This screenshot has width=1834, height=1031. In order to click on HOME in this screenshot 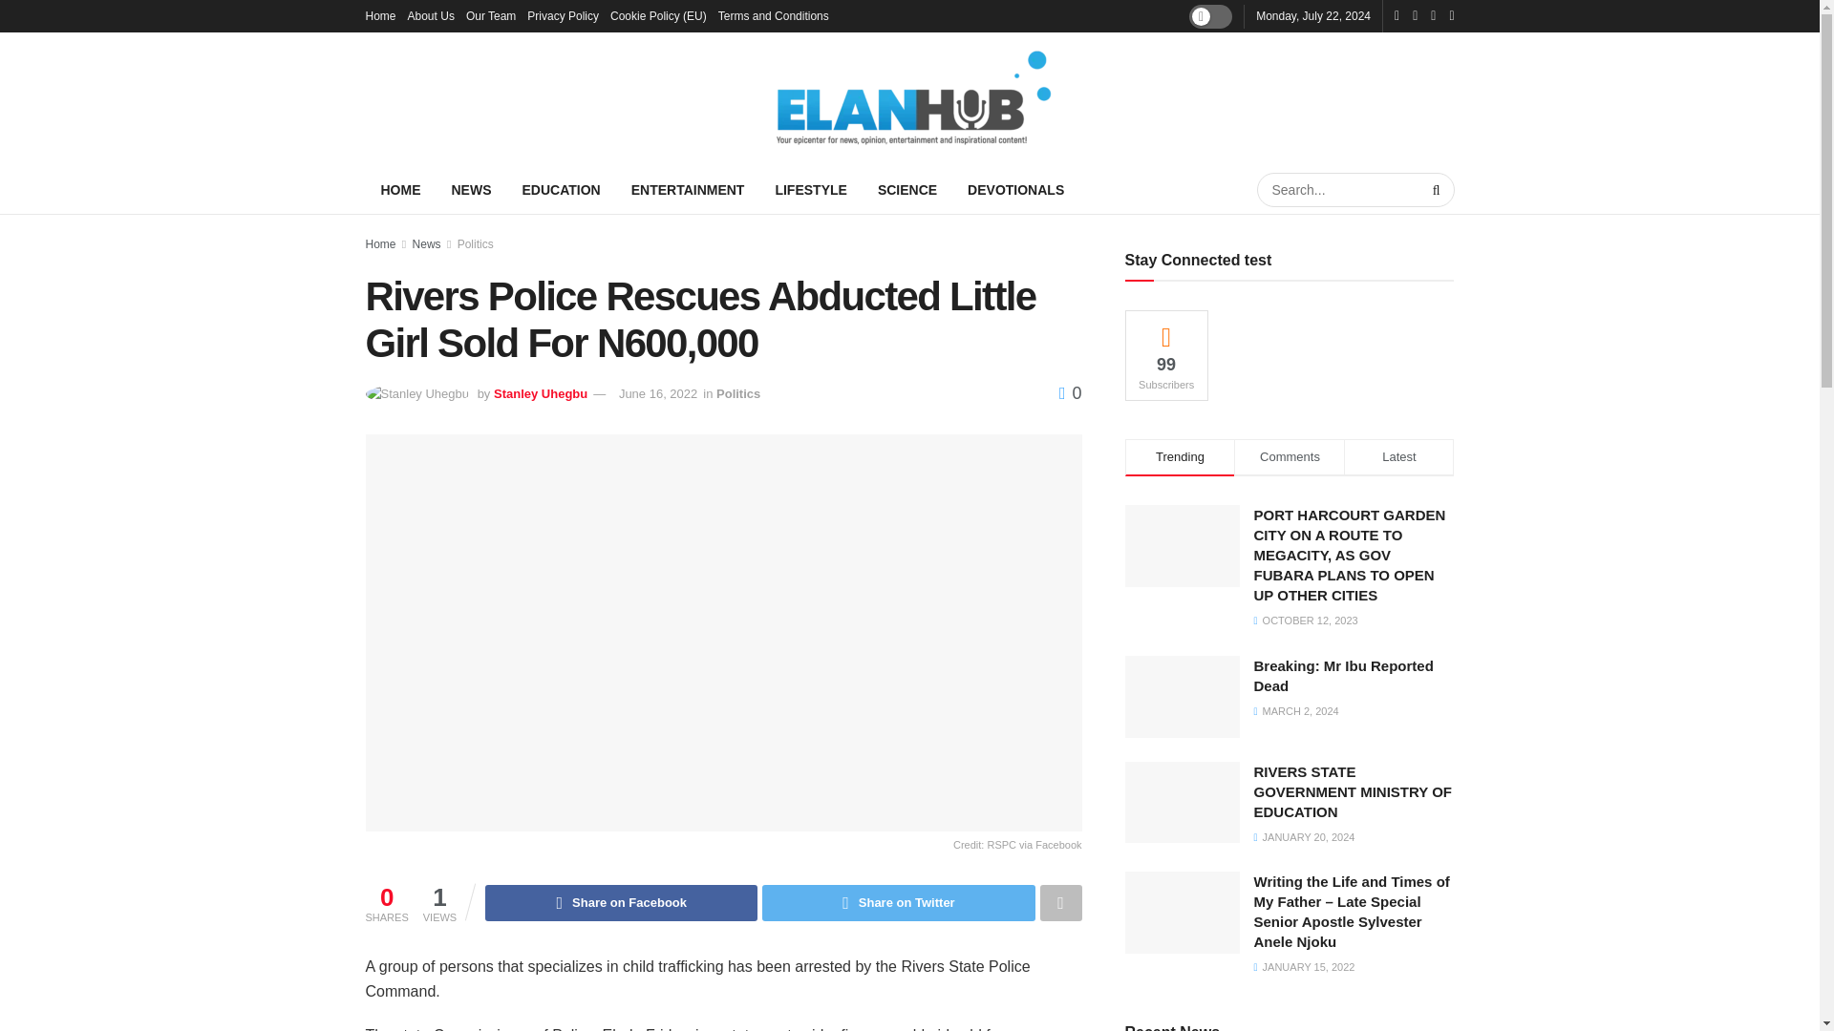, I will do `click(400, 189)`.